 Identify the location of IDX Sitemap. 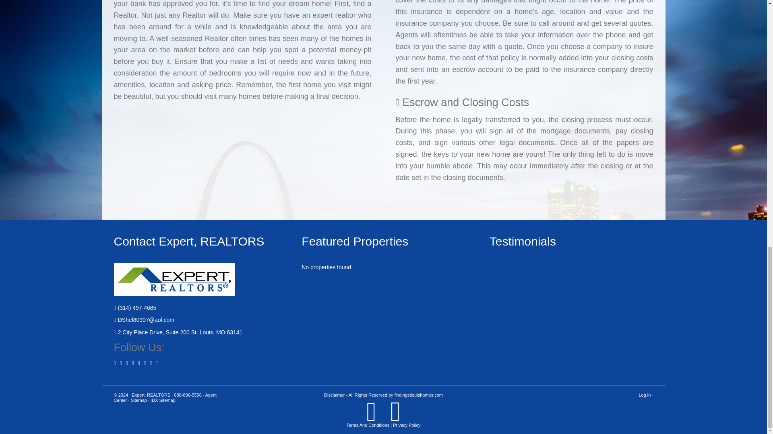
(163, 400).